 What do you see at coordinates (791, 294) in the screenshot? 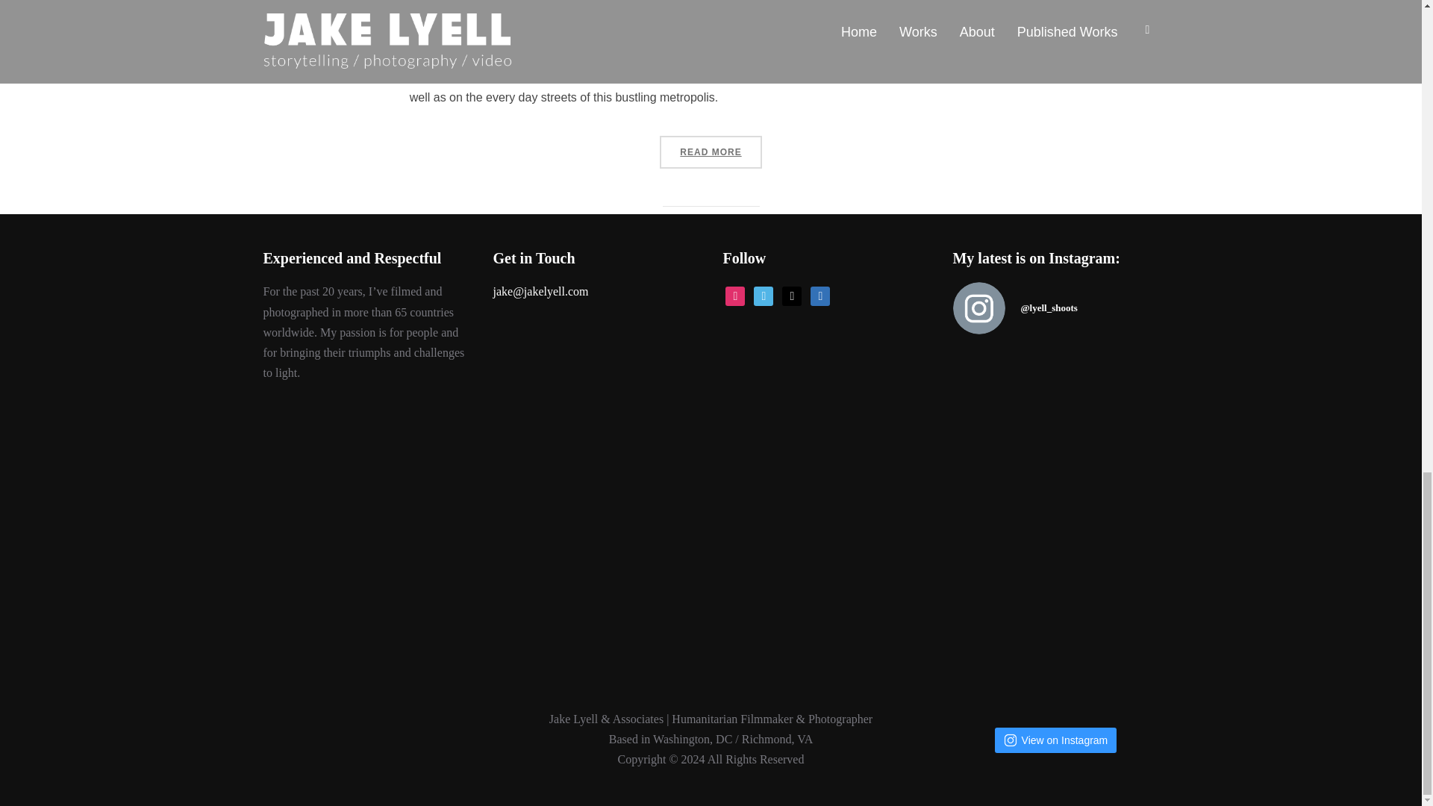
I see `mail` at bounding box center [791, 294].